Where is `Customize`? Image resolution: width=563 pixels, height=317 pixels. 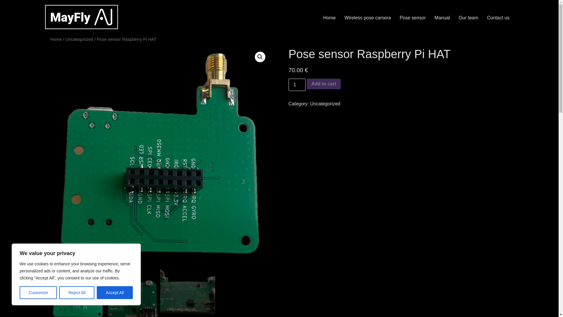 Customize is located at coordinates (38, 293).